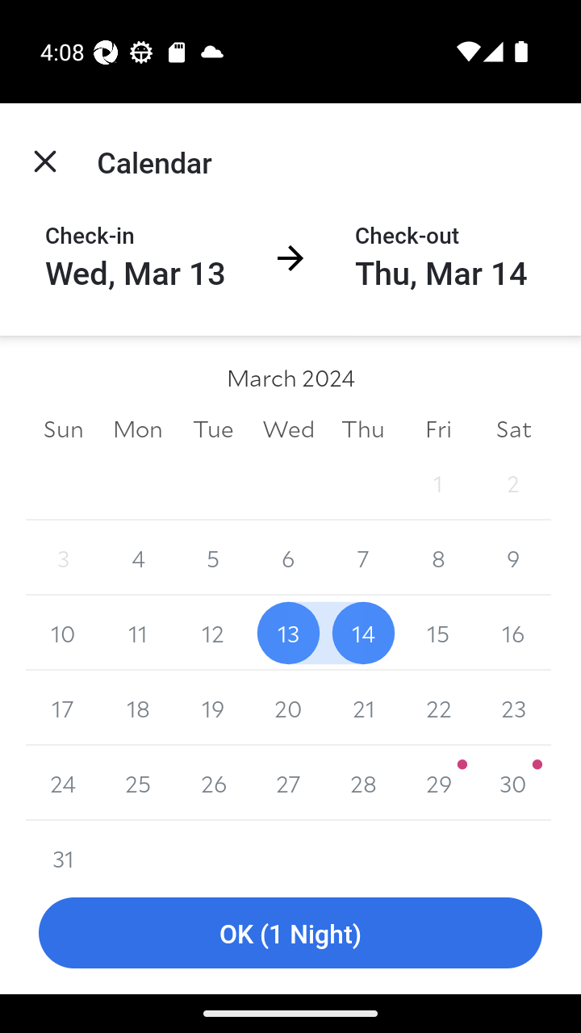 The image size is (581, 1033). What do you see at coordinates (213, 558) in the screenshot?
I see `5 5 March 2024` at bounding box center [213, 558].